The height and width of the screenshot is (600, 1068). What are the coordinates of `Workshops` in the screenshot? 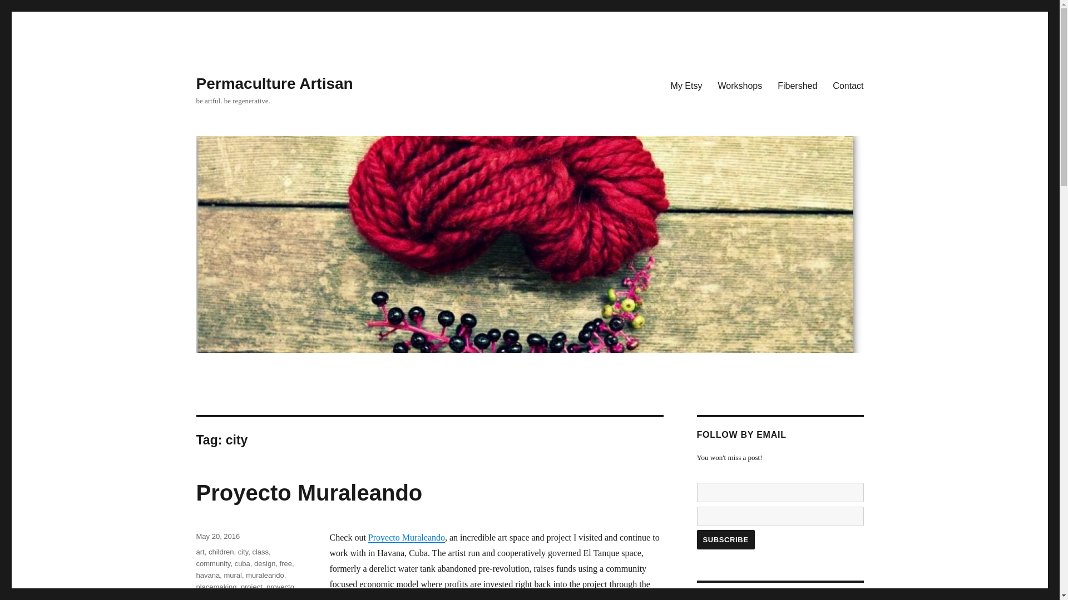 It's located at (740, 85).